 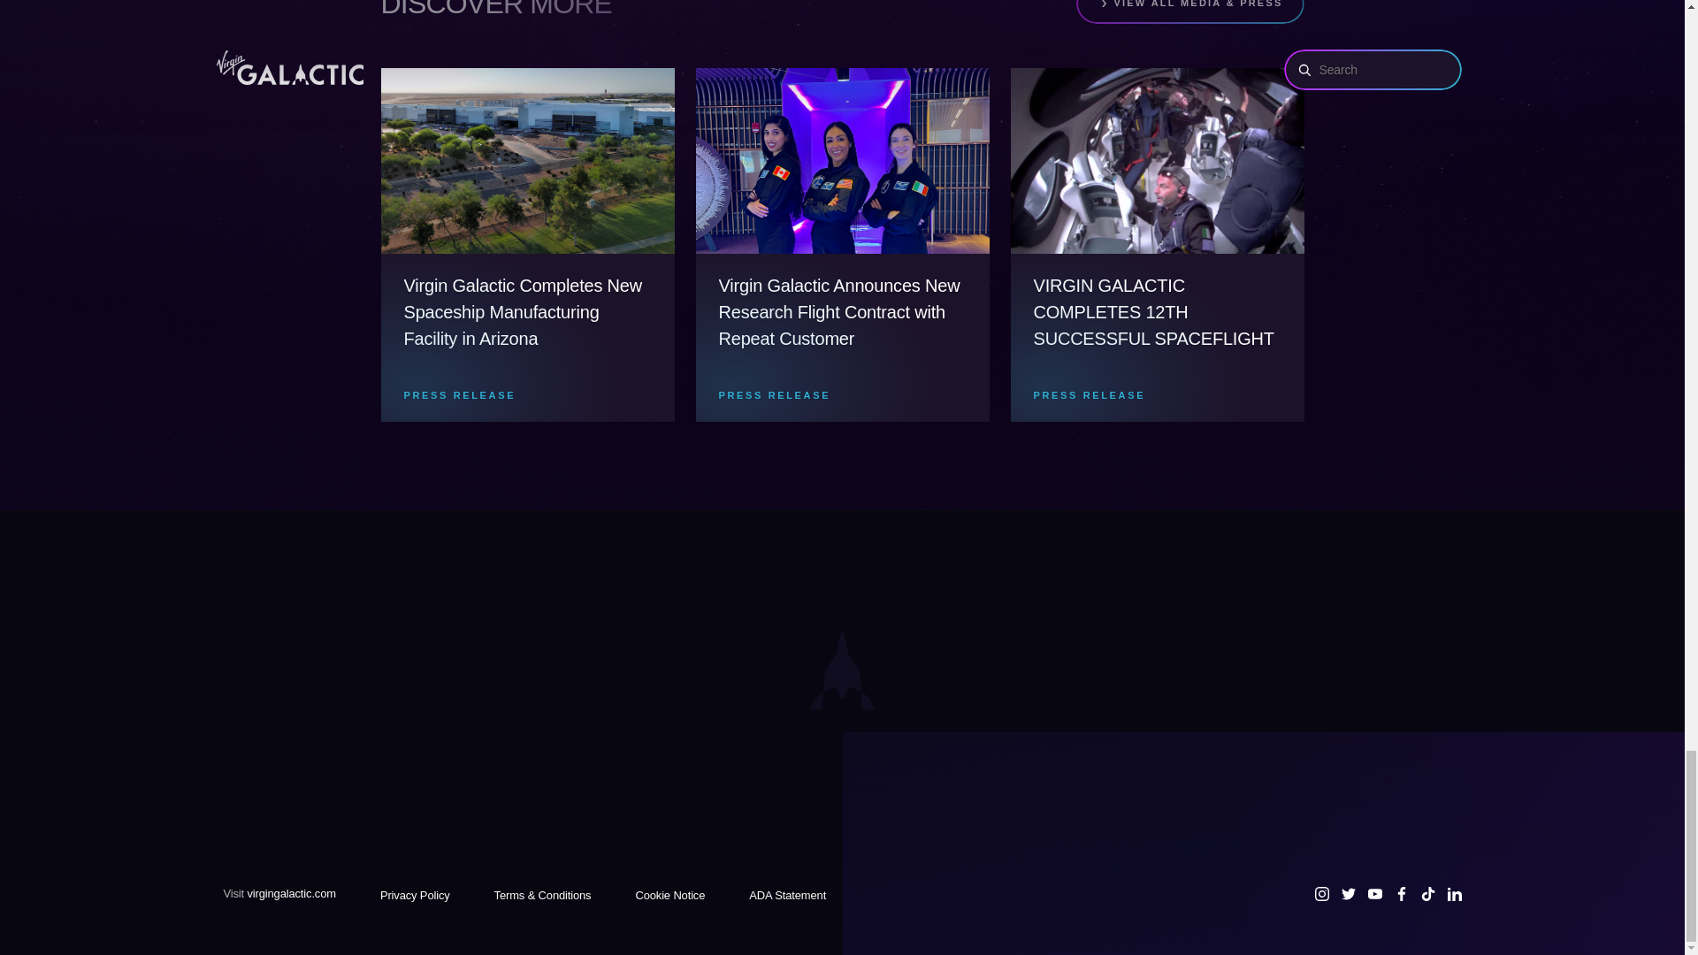 I want to click on Privacy Policy, so click(x=415, y=895).